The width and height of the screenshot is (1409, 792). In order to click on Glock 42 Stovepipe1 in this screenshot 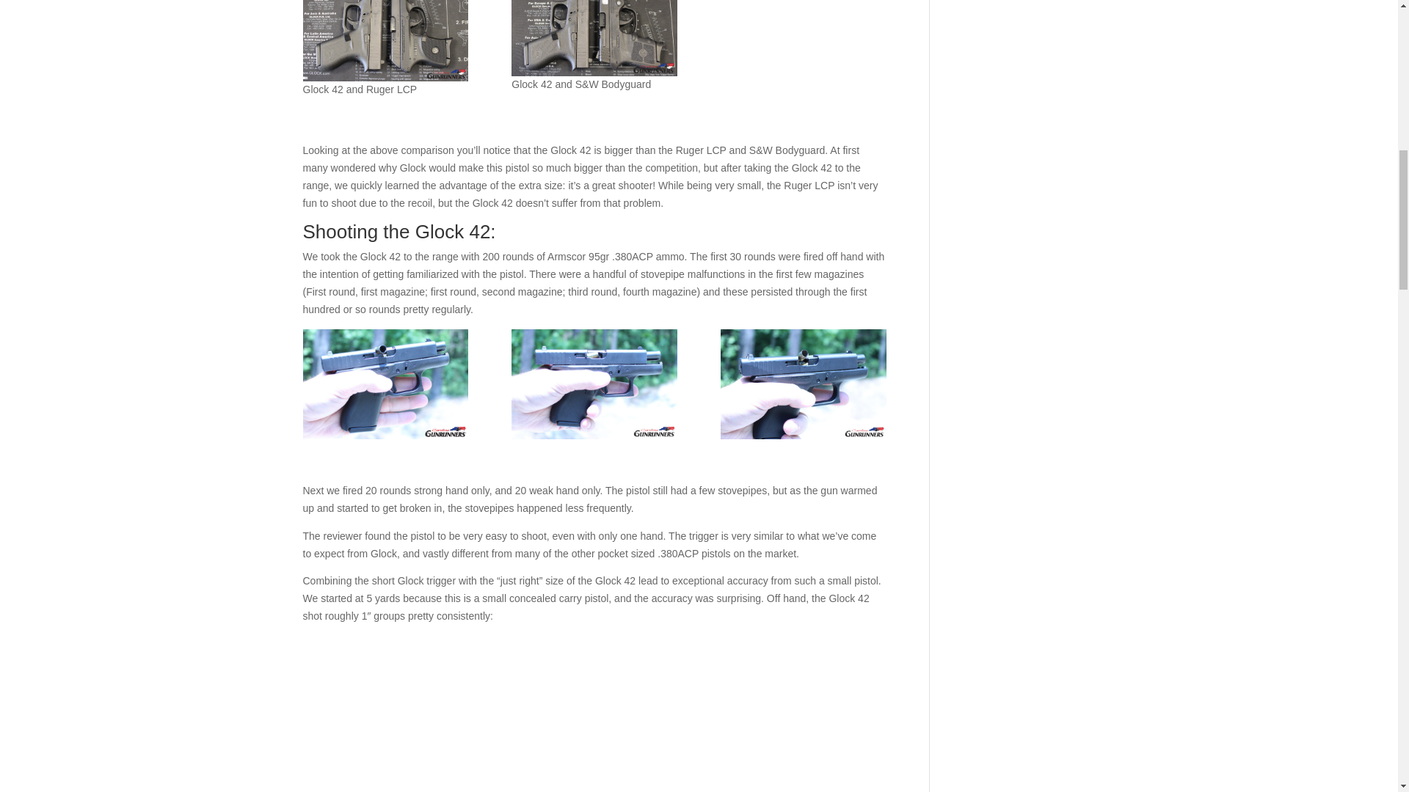, I will do `click(803, 384)`.